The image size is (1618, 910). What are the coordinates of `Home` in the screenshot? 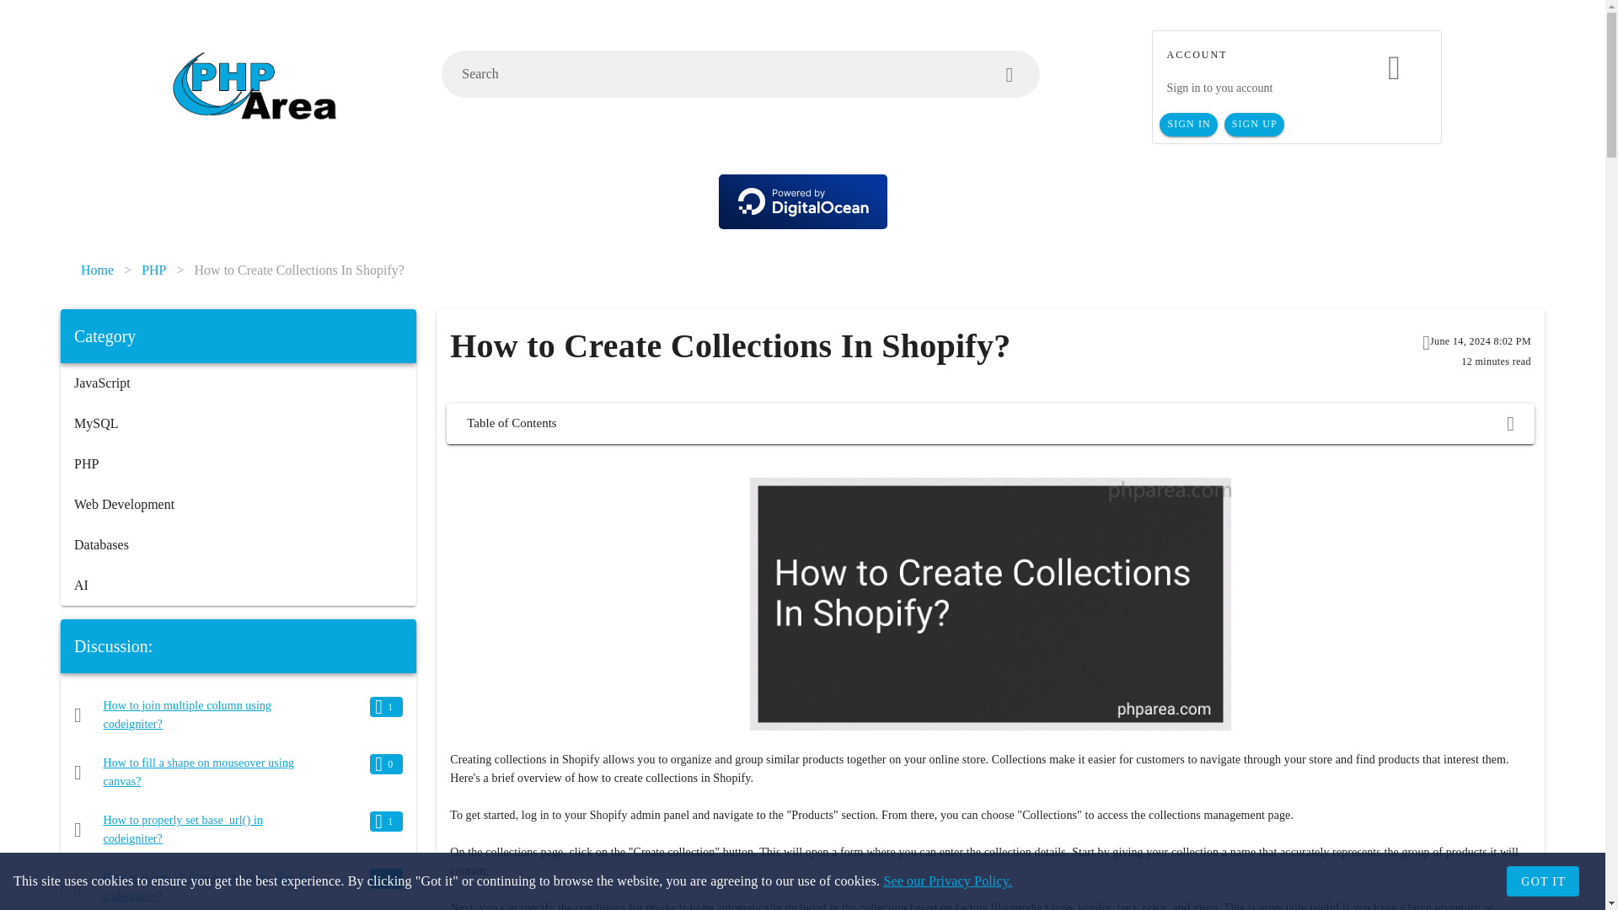 It's located at (97, 270).